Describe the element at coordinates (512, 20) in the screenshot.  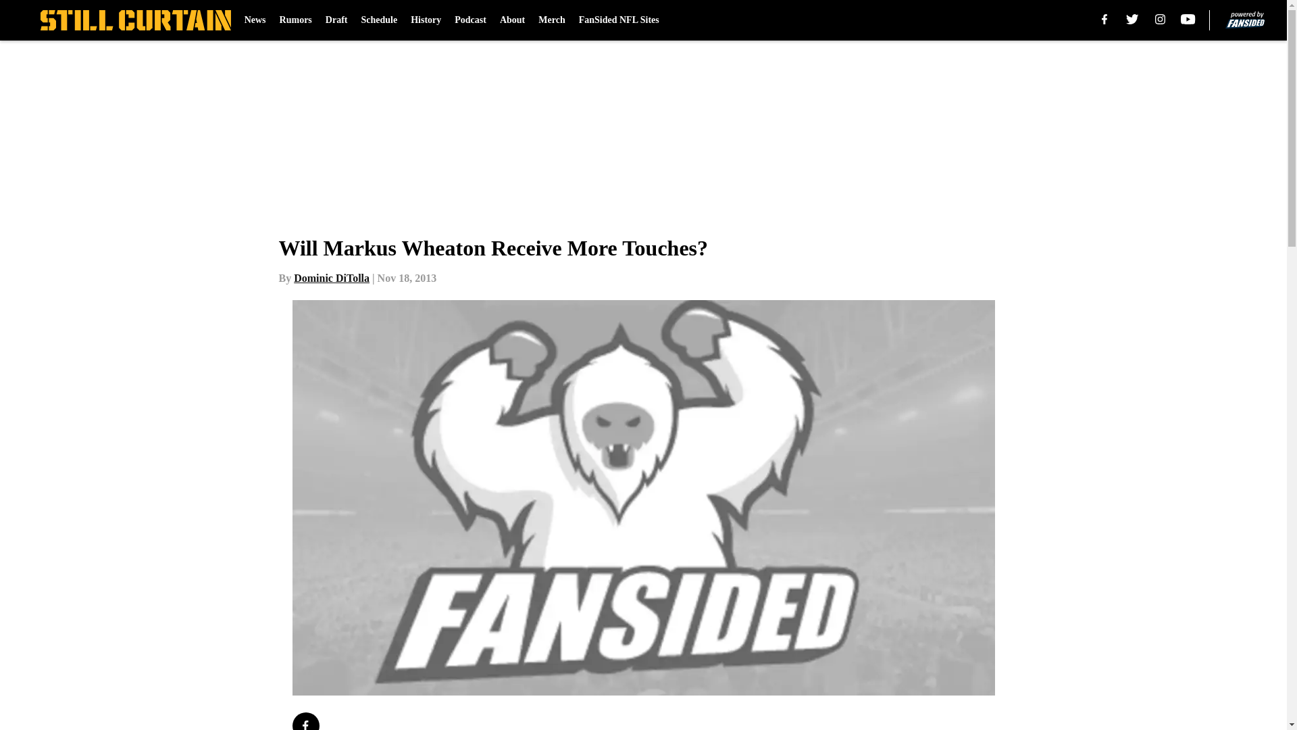
I see `About` at that location.